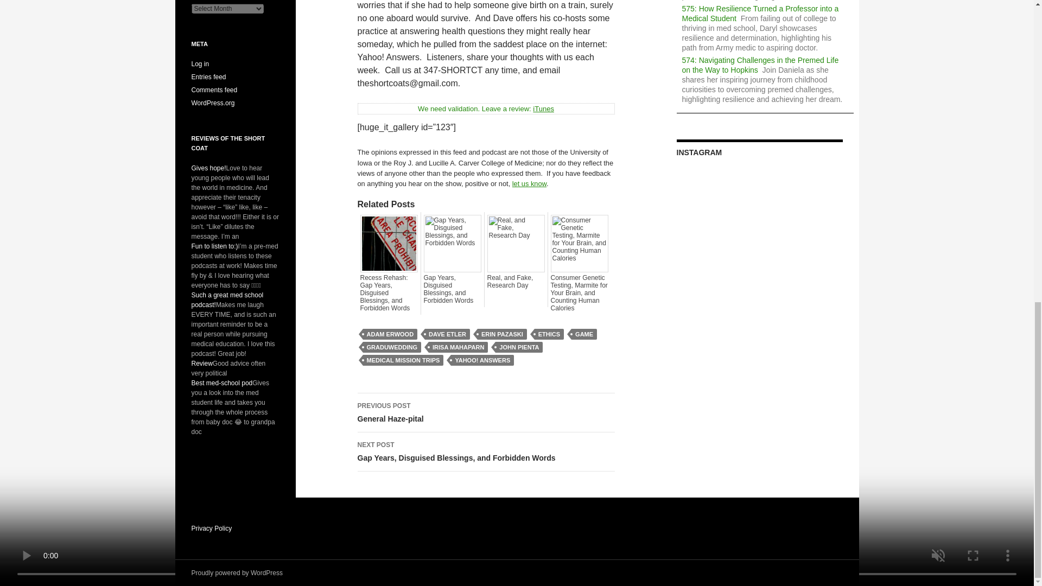  Describe the element at coordinates (529, 183) in the screenshot. I see `Talk to Us!` at that location.